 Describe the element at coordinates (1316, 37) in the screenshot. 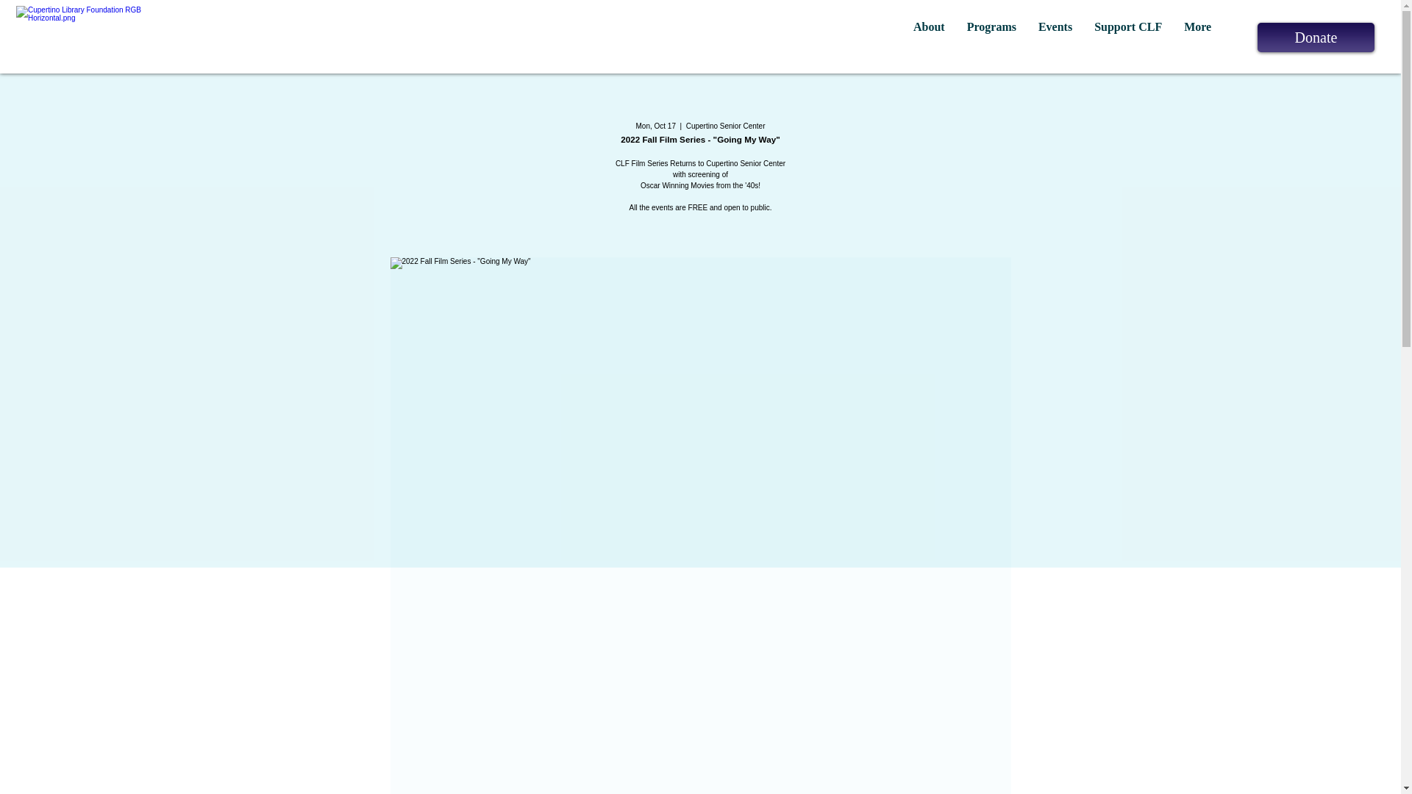

I see `Donate` at that location.